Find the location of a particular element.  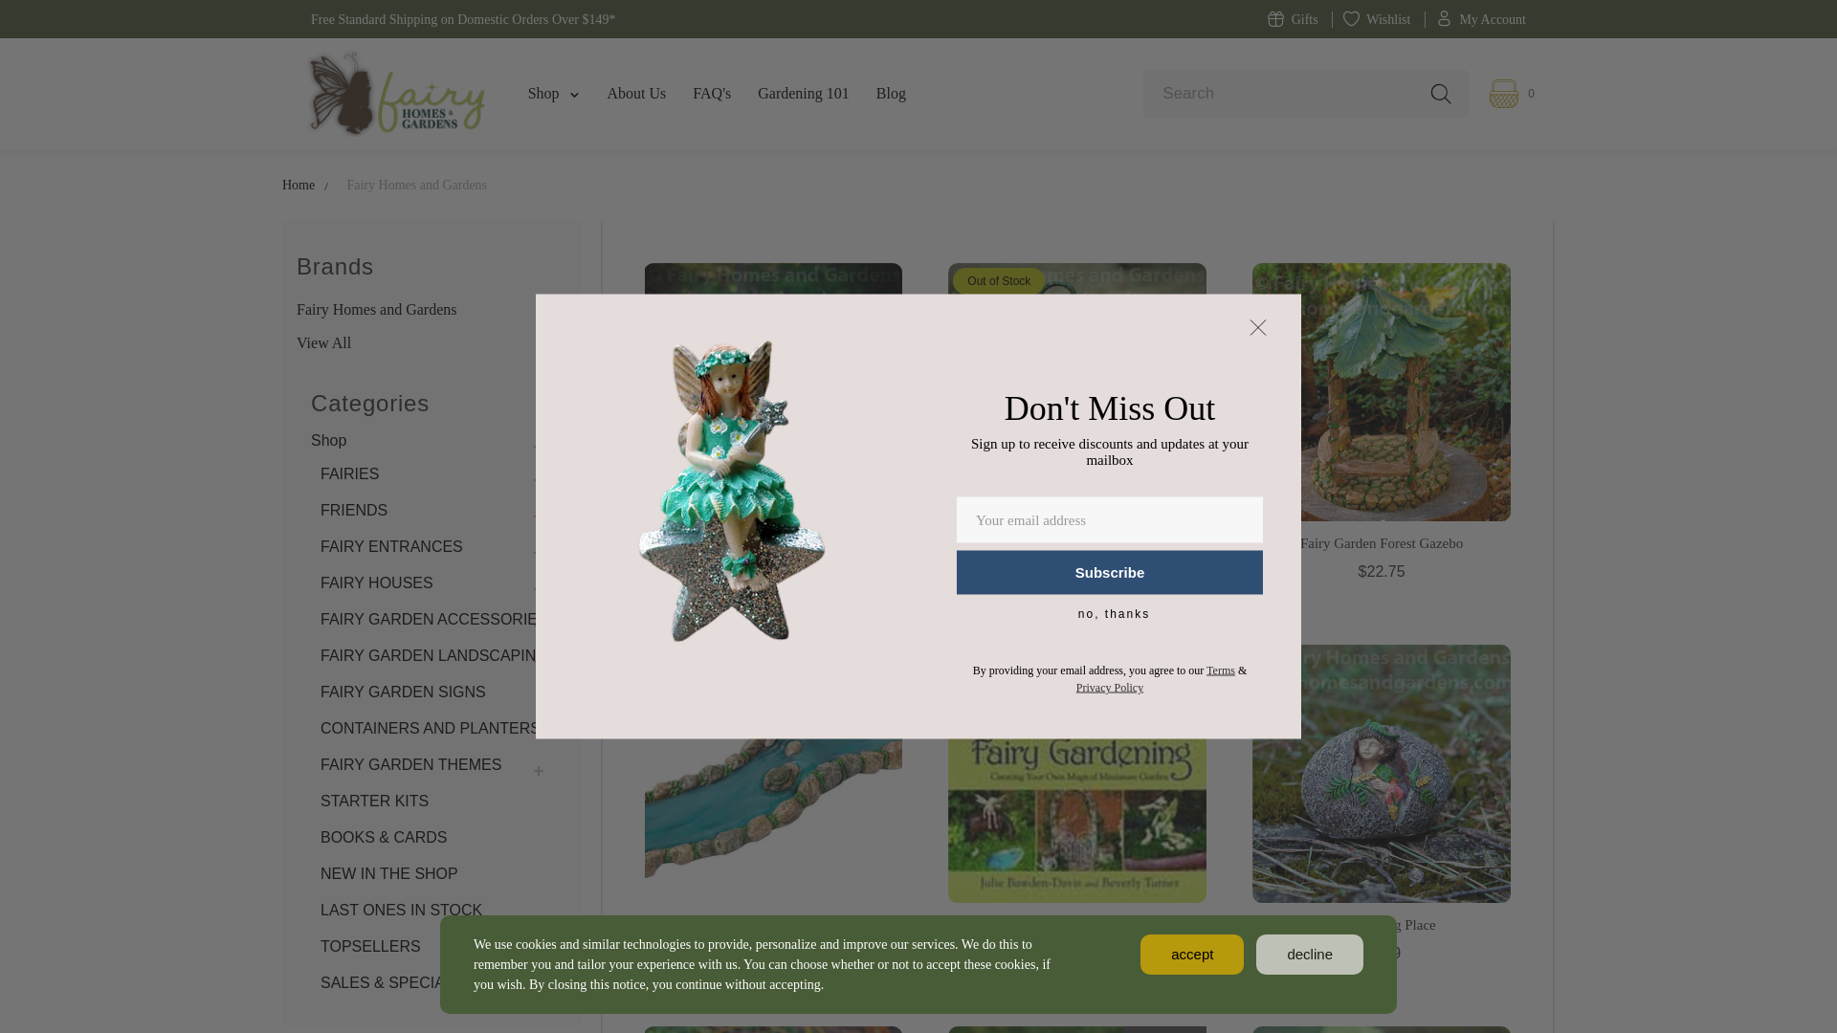

Fairy Garden Forest Gazebo is located at coordinates (1382, 392).